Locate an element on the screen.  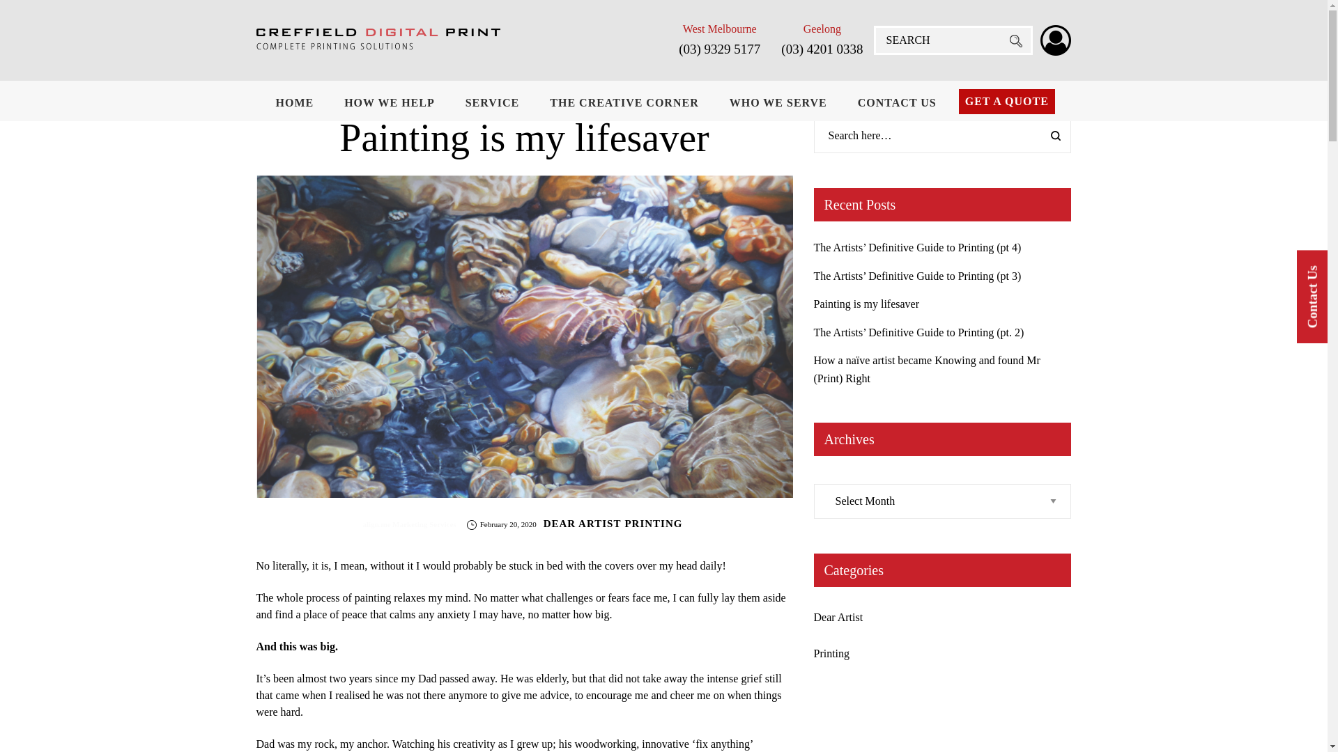
by
align.me Marketing Services is located at coordinates (410, 524).